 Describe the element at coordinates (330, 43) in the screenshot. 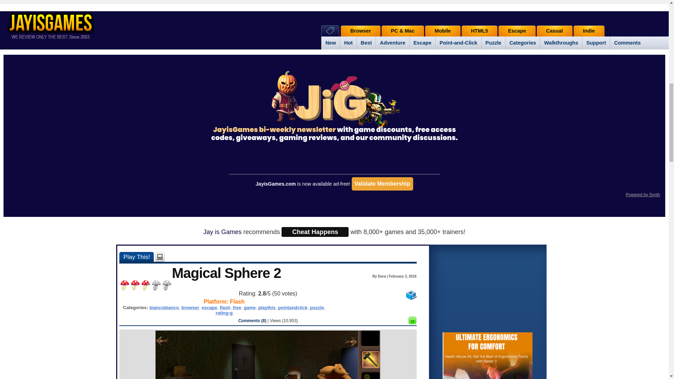

I see `New` at that location.